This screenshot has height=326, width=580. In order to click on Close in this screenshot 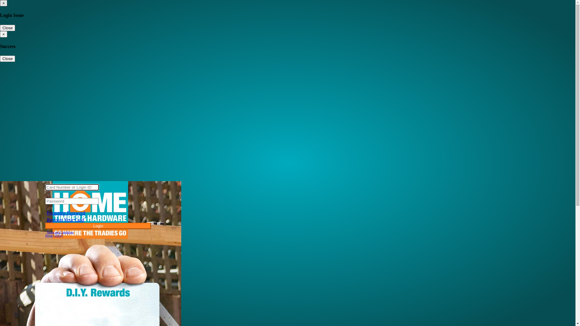, I will do `click(8, 28)`.